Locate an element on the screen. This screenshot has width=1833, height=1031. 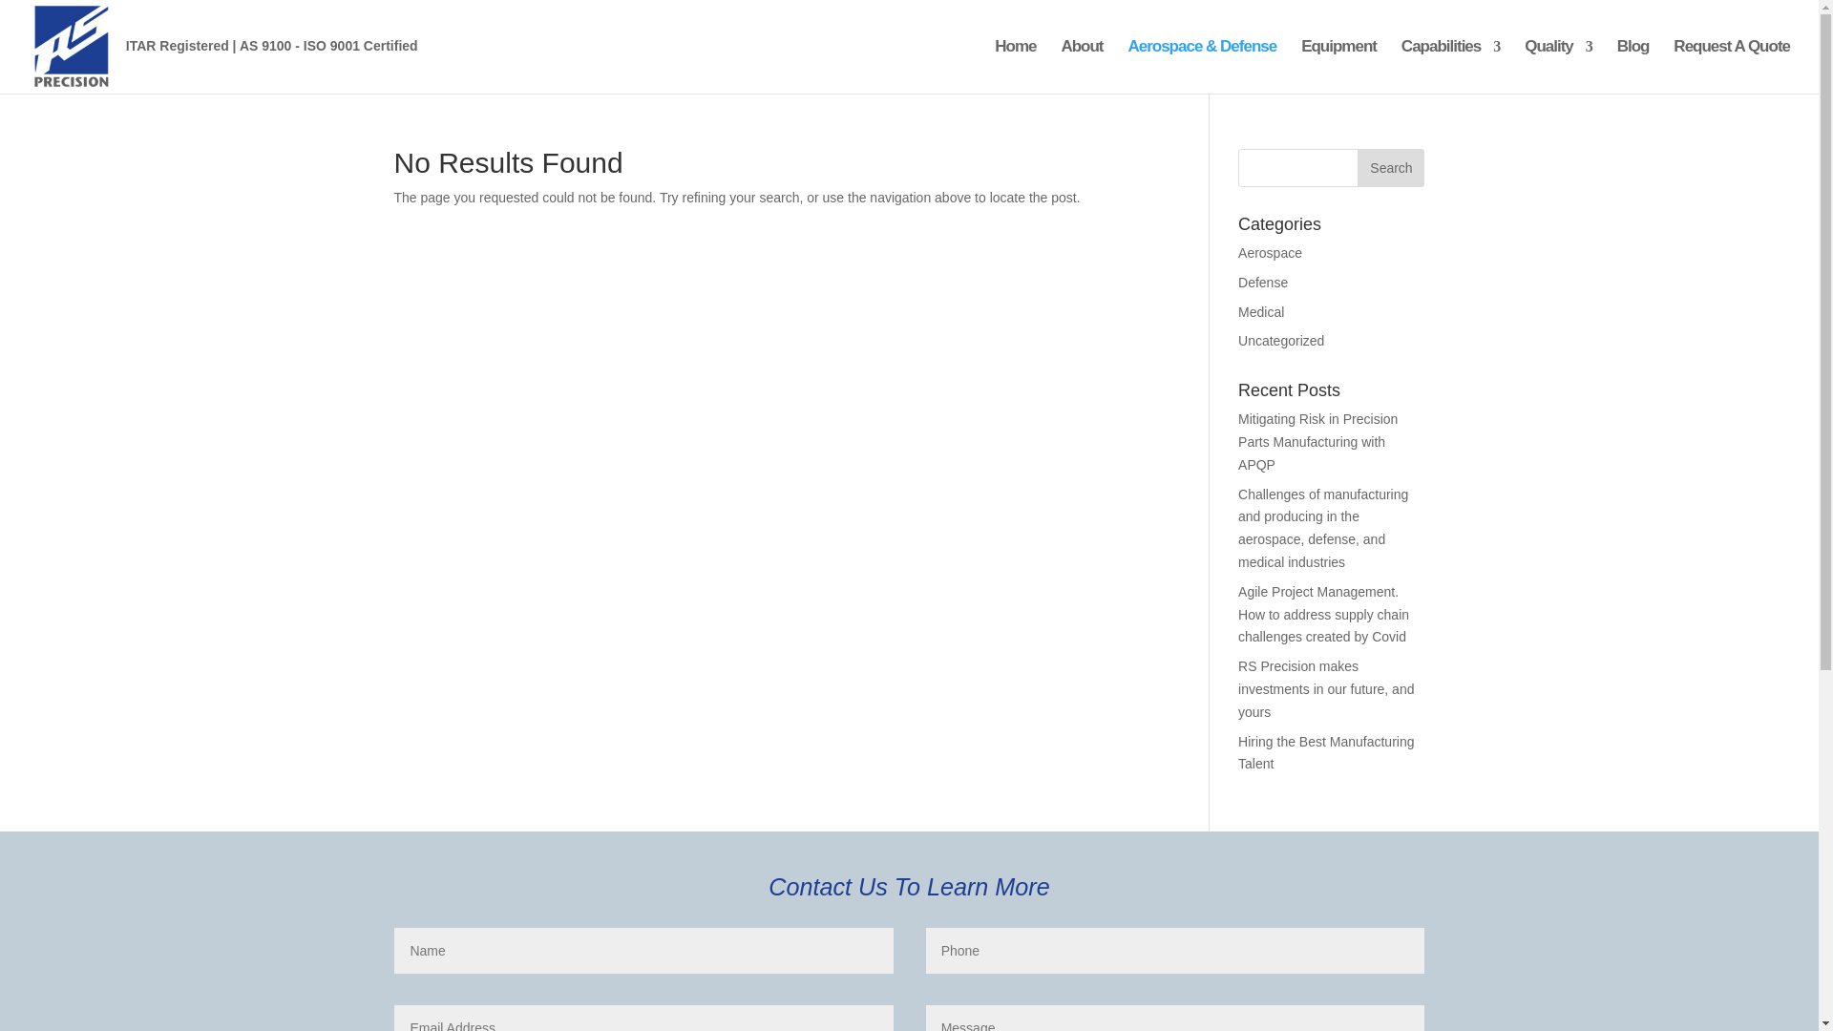
Quality is located at coordinates (1558, 67).